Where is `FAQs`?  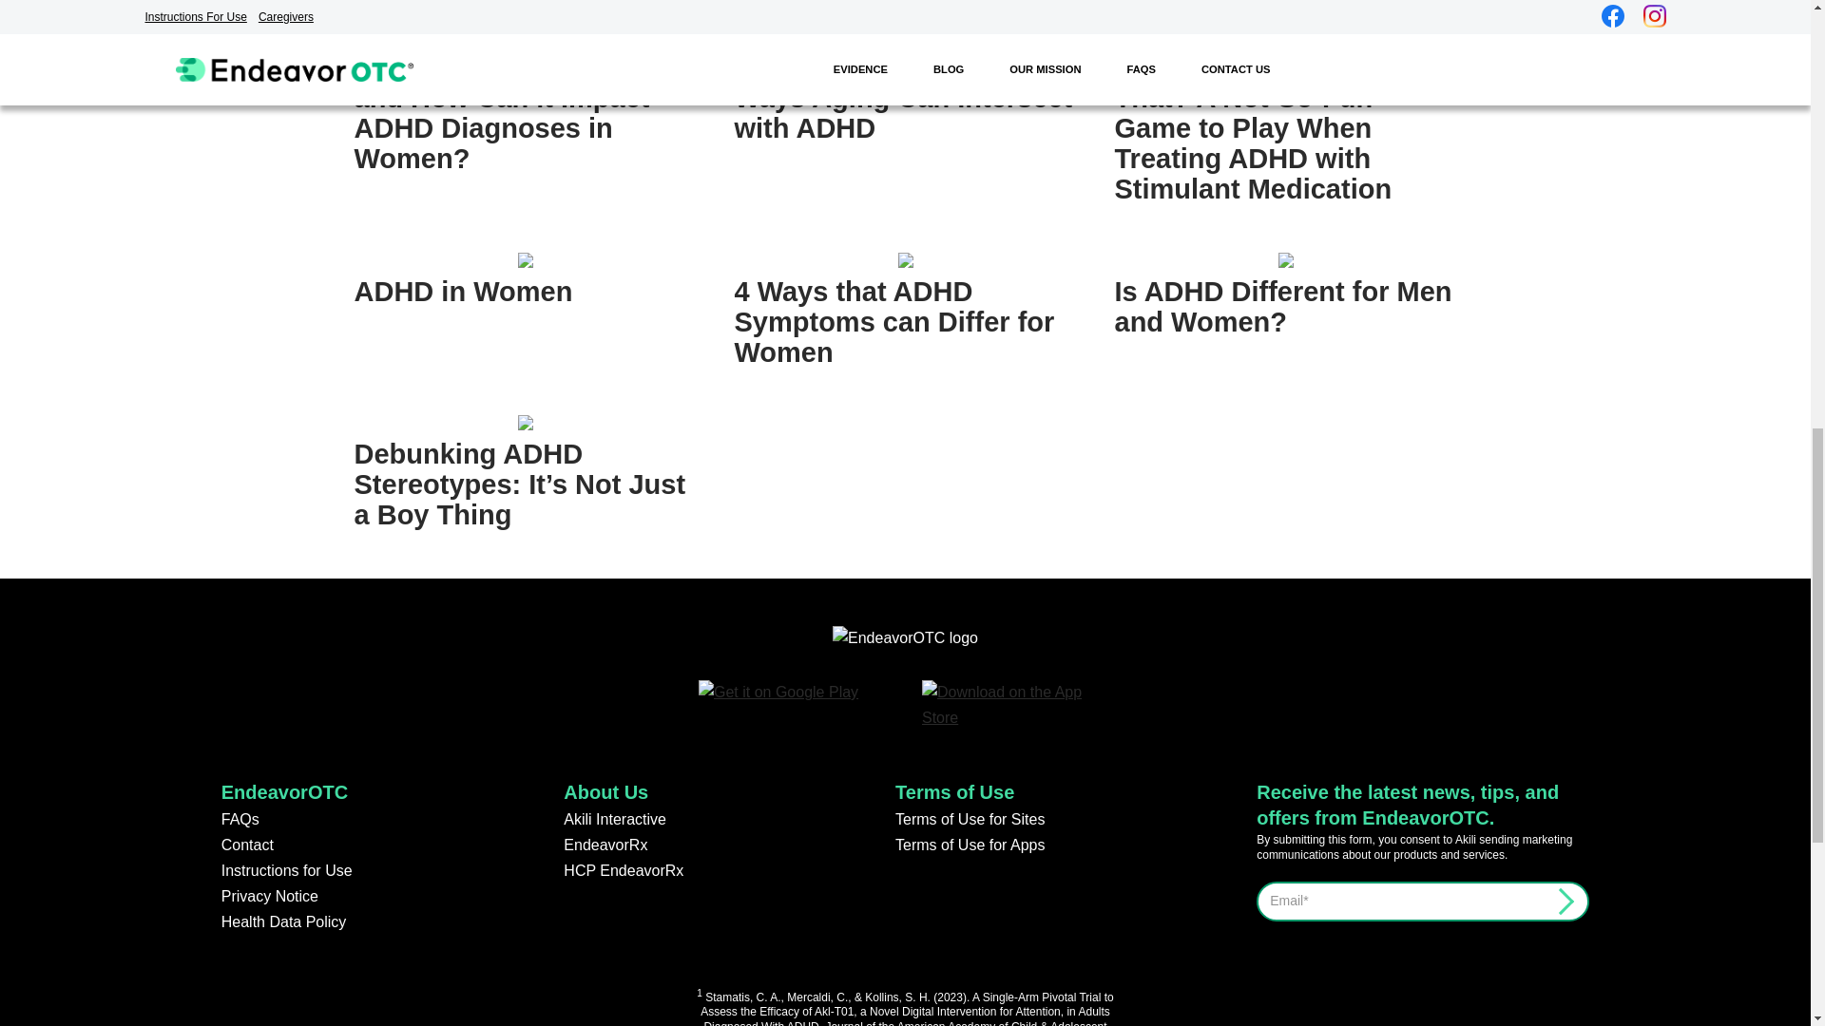
FAQs is located at coordinates (240, 819).